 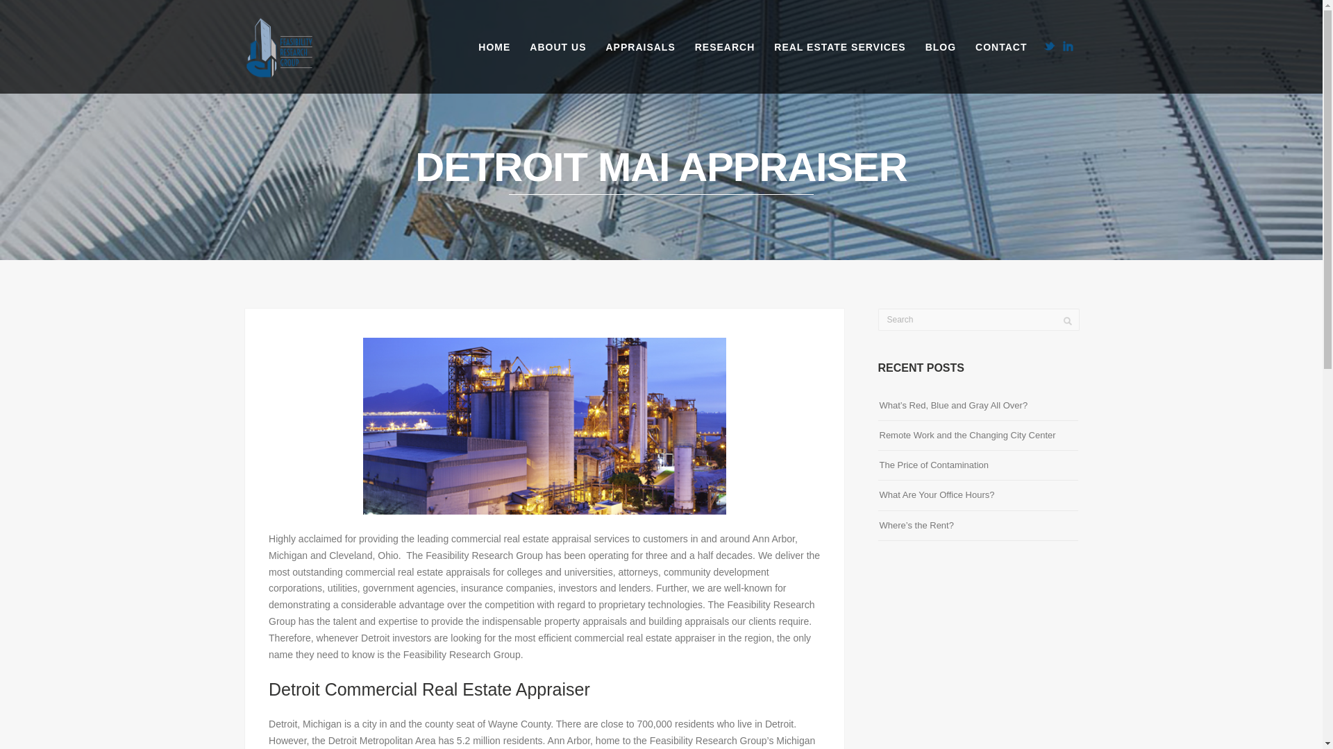 What do you see at coordinates (1048, 46) in the screenshot?
I see `Follow us on Twitter` at bounding box center [1048, 46].